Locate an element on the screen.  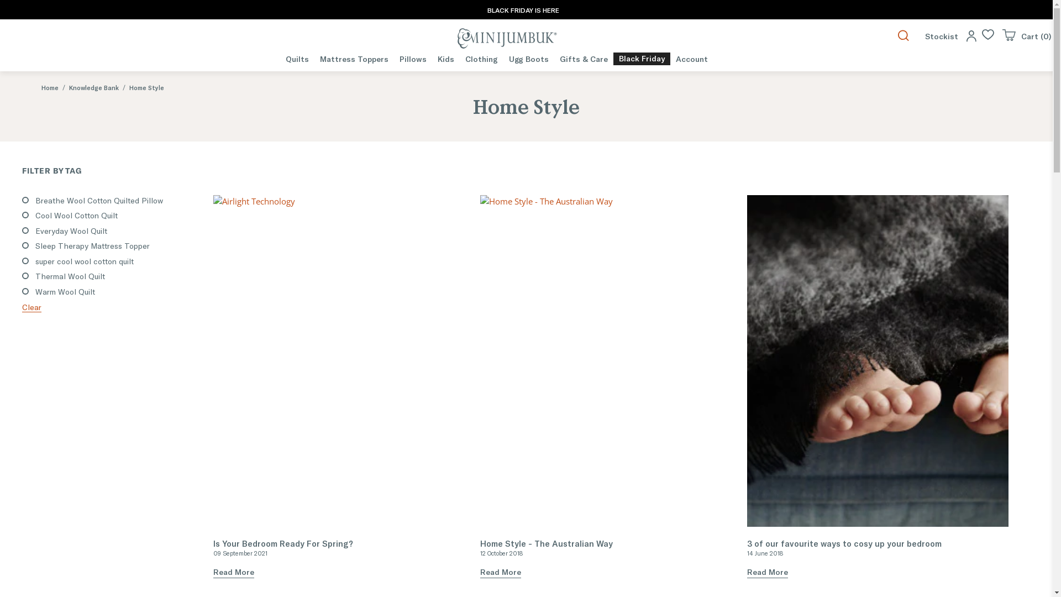
Read More is located at coordinates (234, 572).